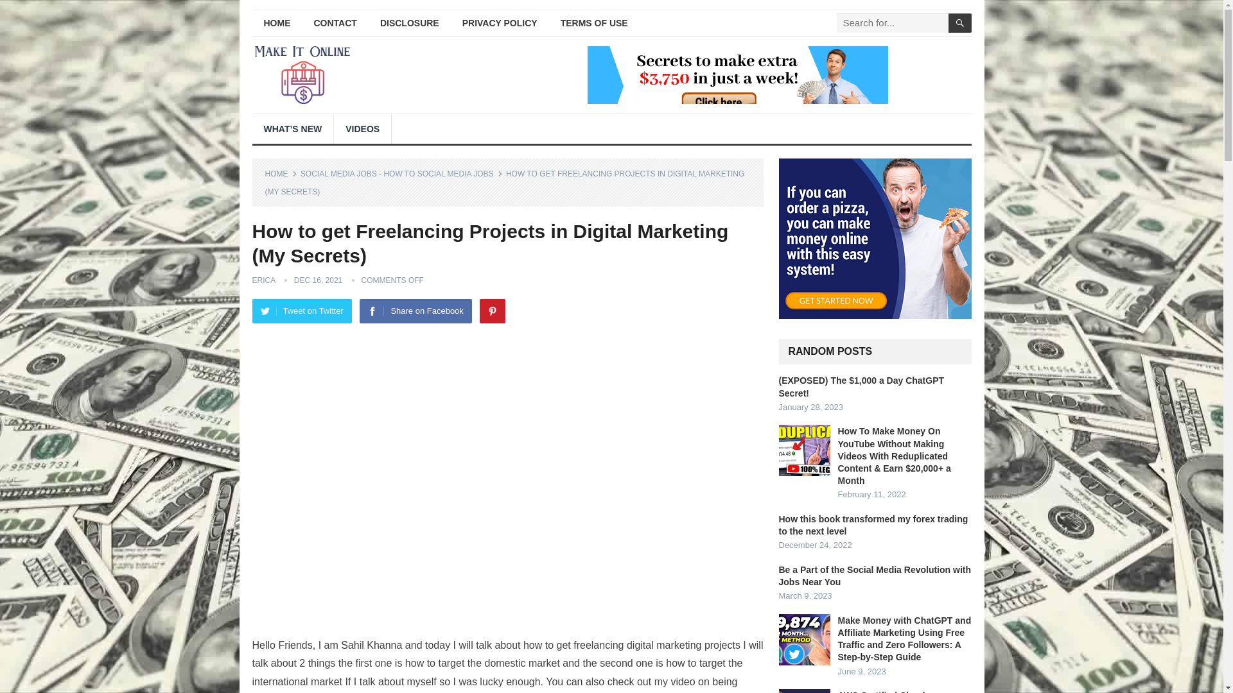  Describe the element at coordinates (402, 173) in the screenshot. I see `SOCIAL MEDIA JOBS - HOW TO SOCIAL MEDIA JOBS` at that location.